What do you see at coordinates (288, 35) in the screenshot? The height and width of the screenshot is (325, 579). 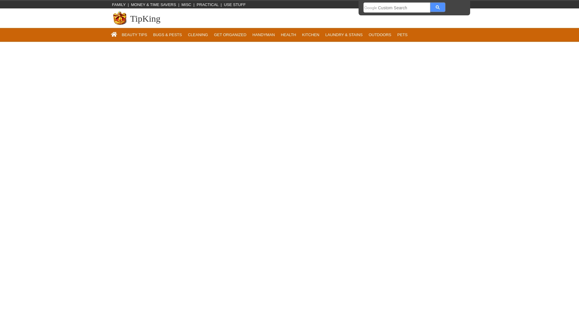 I see `HEALTH` at bounding box center [288, 35].